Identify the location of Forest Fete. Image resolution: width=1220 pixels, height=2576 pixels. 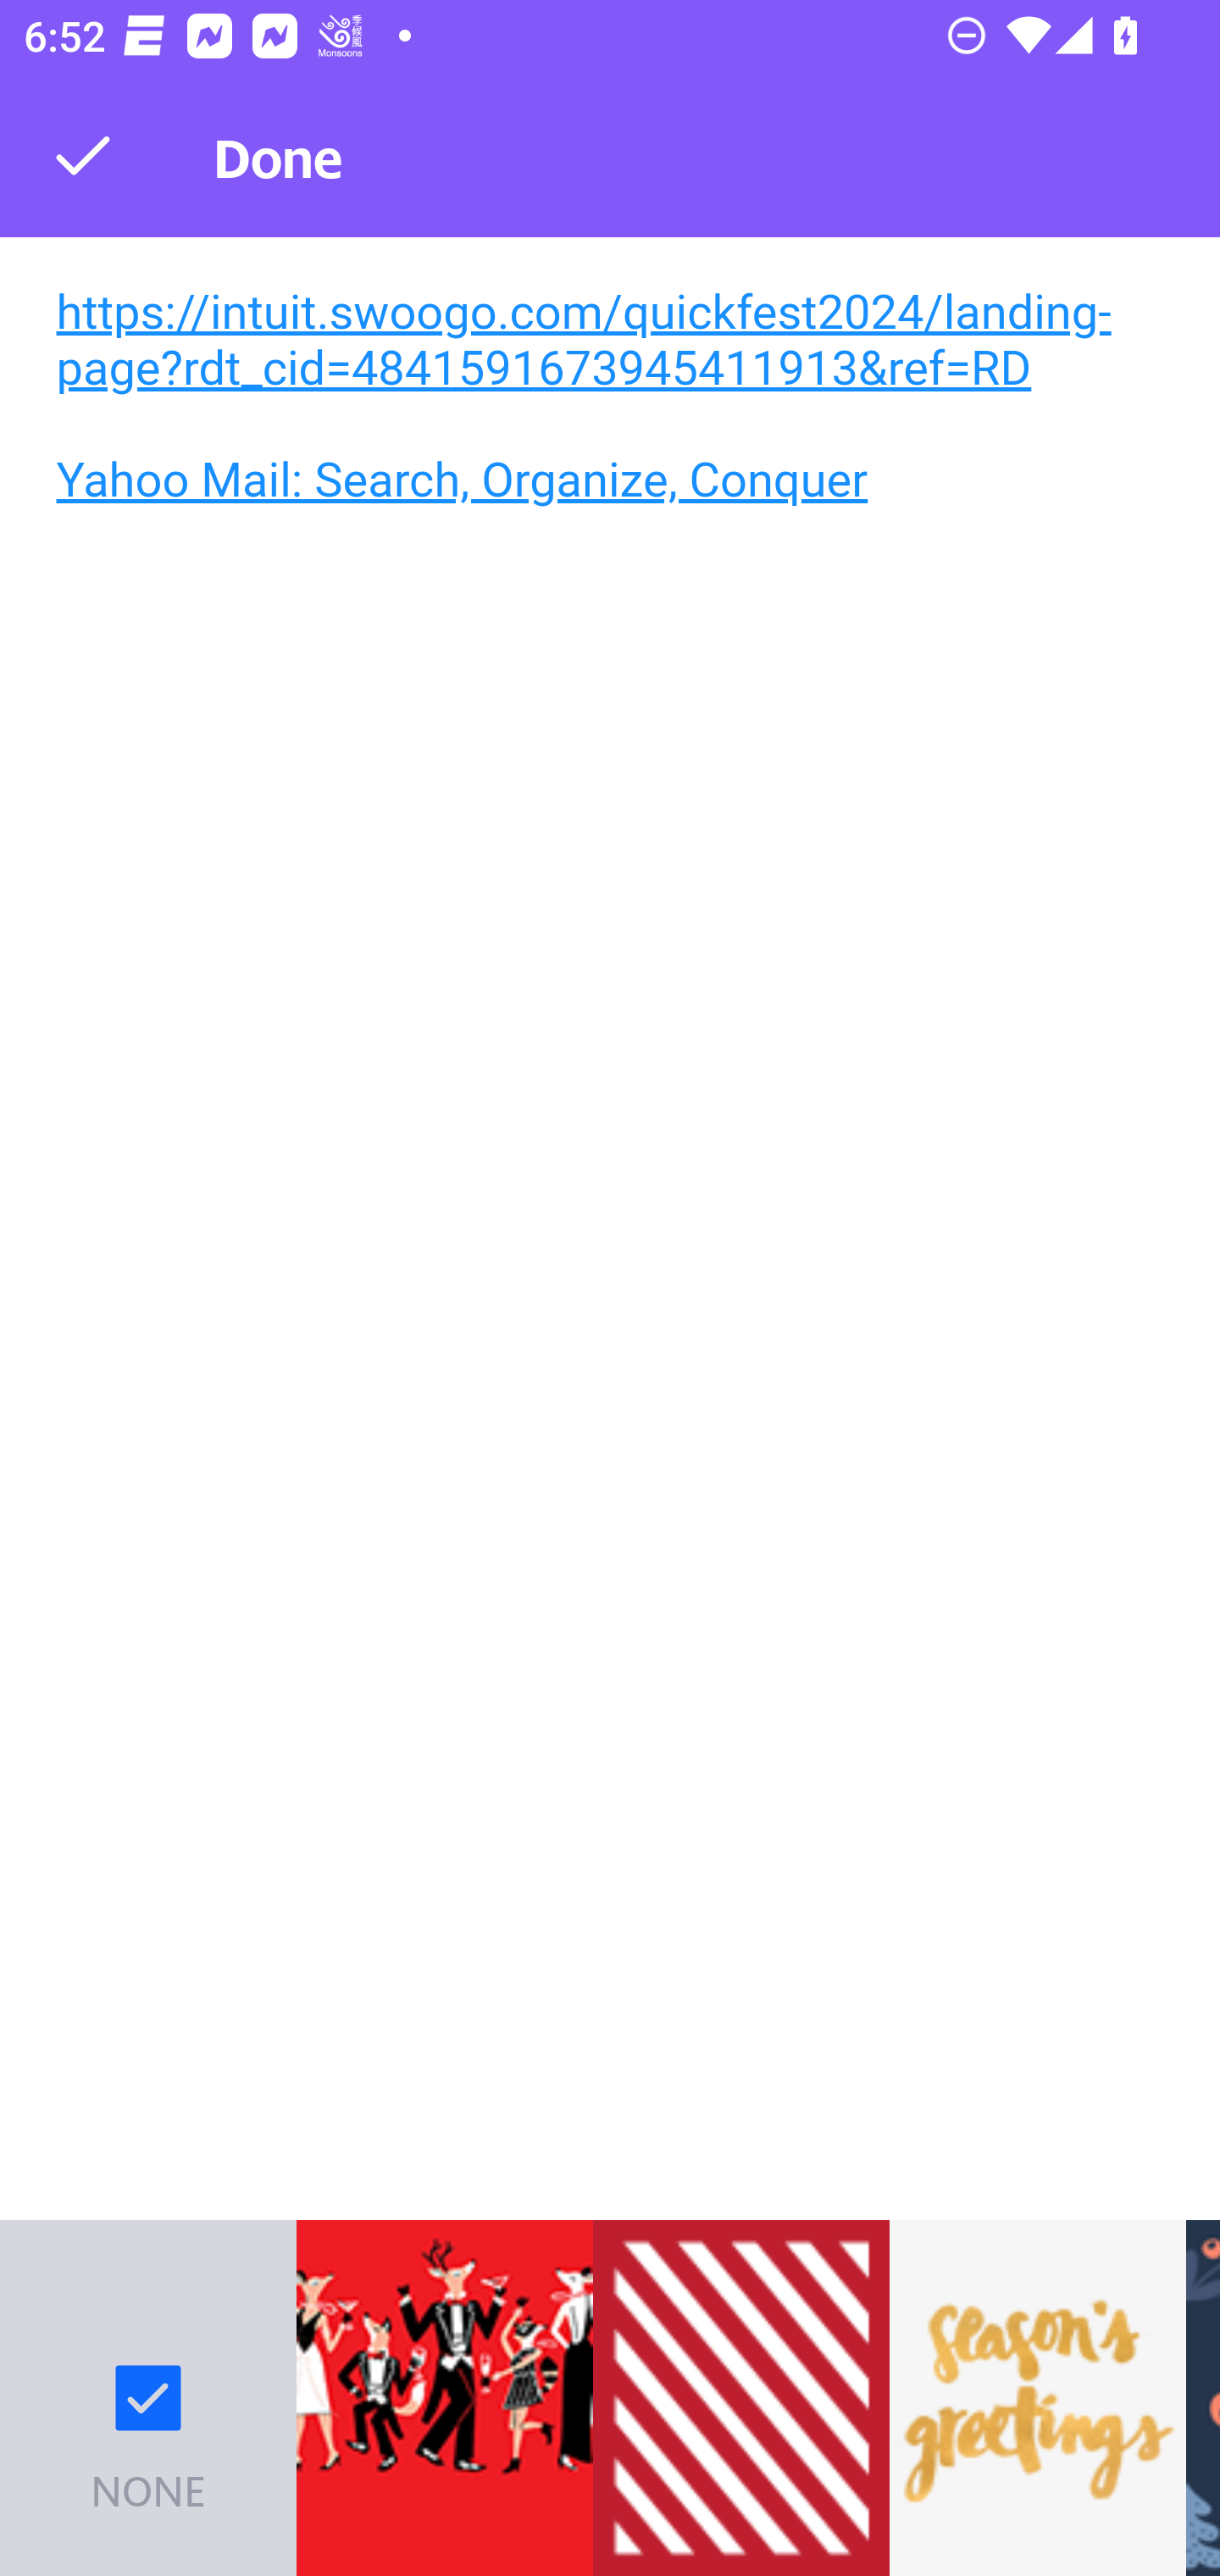
(444, 2398).